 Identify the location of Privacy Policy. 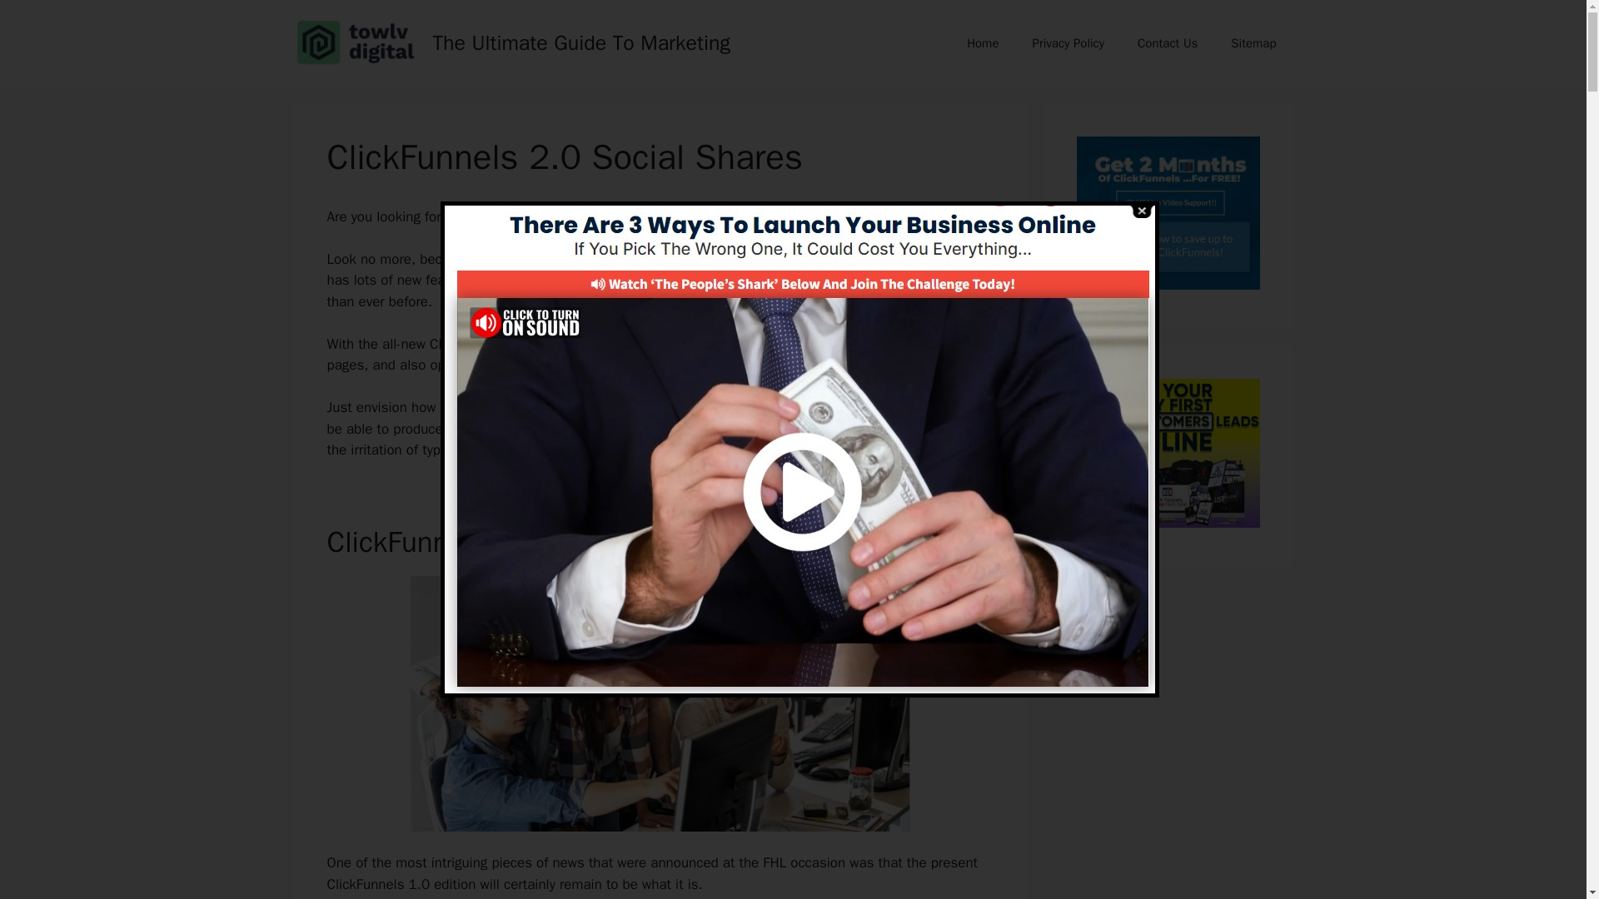
(1068, 43).